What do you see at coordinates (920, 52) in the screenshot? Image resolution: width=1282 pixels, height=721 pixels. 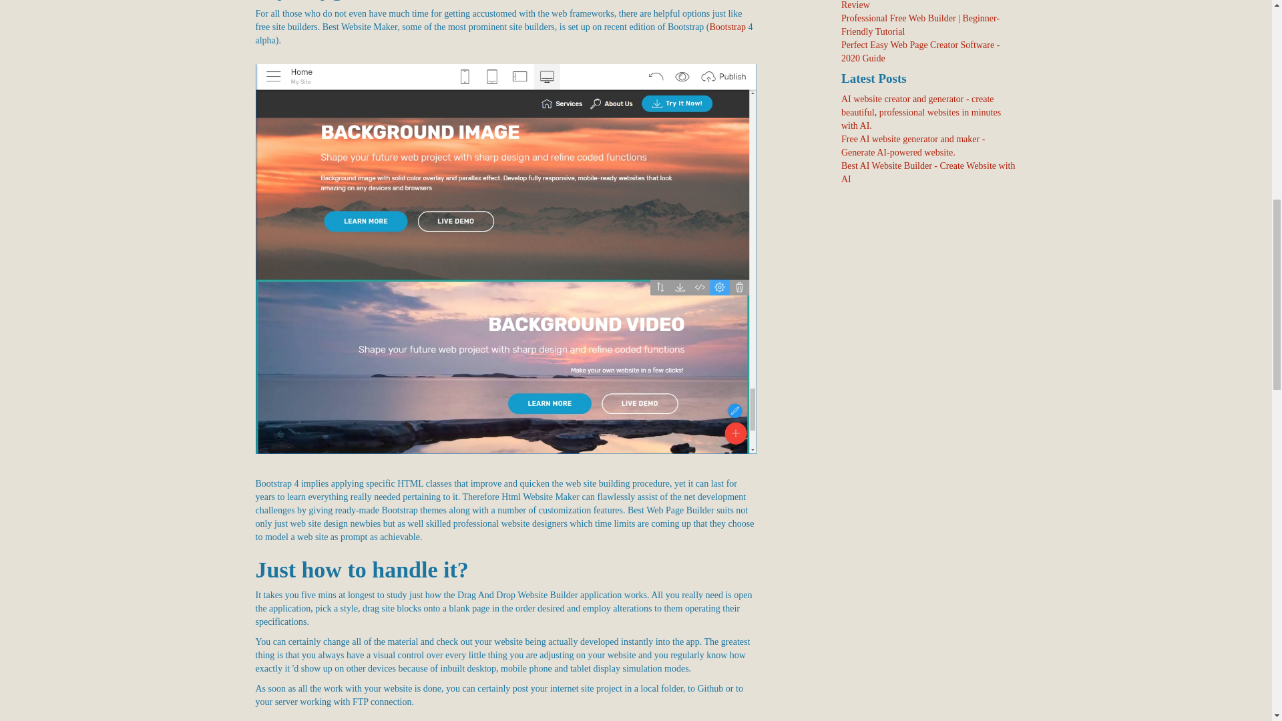 I see `Perfect Easy Web Page Creator Software - 2020 Guide` at bounding box center [920, 52].